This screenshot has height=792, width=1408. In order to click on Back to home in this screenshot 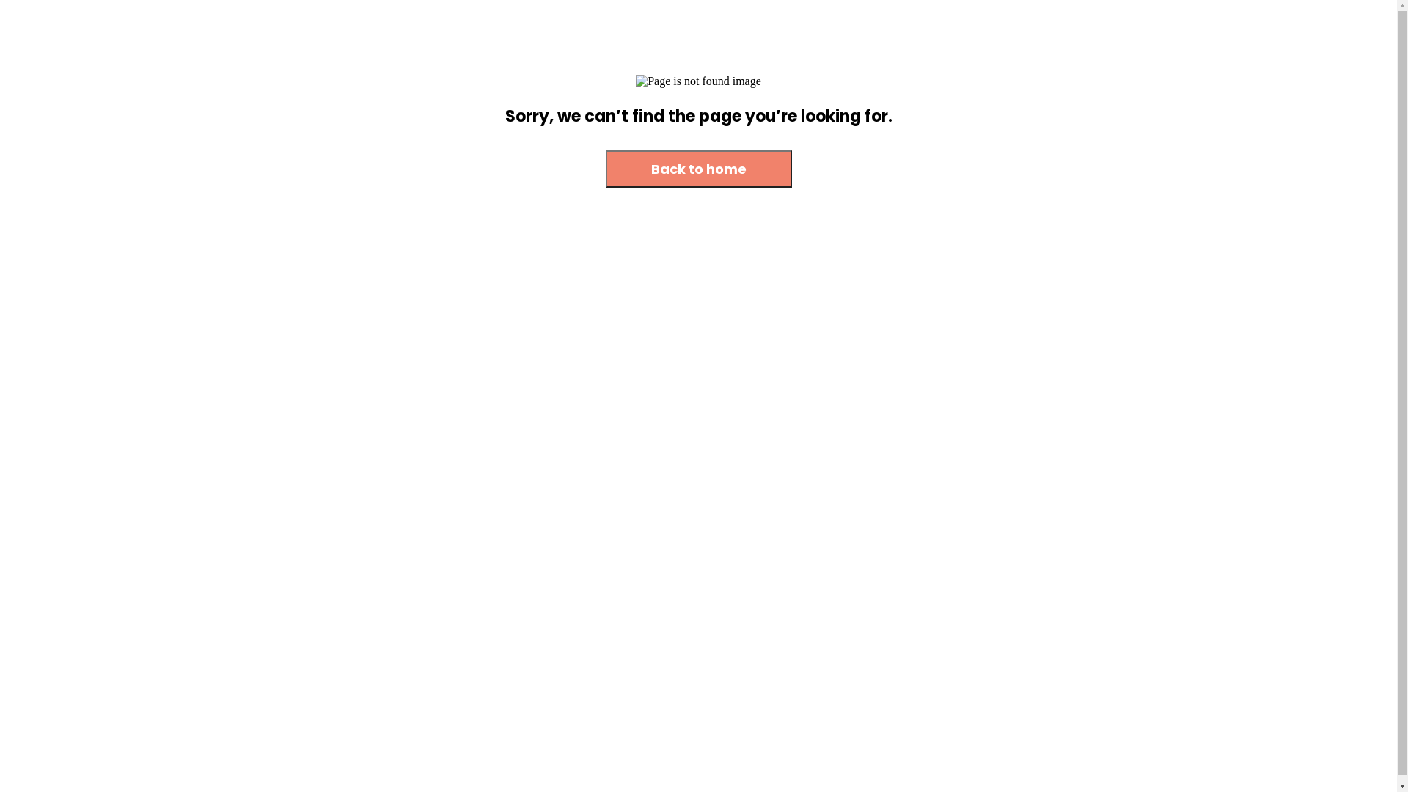, I will do `click(699, 169)`.